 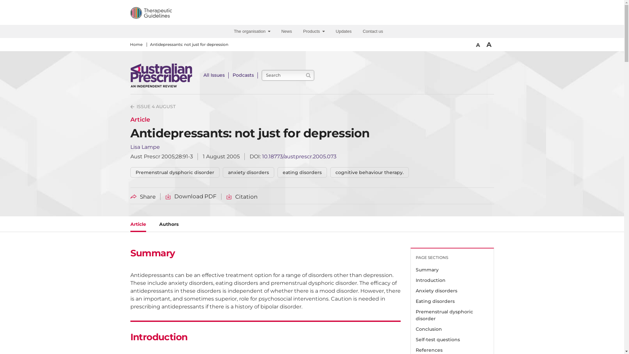 I want to click on All Issues, so click(x=214, y=75).